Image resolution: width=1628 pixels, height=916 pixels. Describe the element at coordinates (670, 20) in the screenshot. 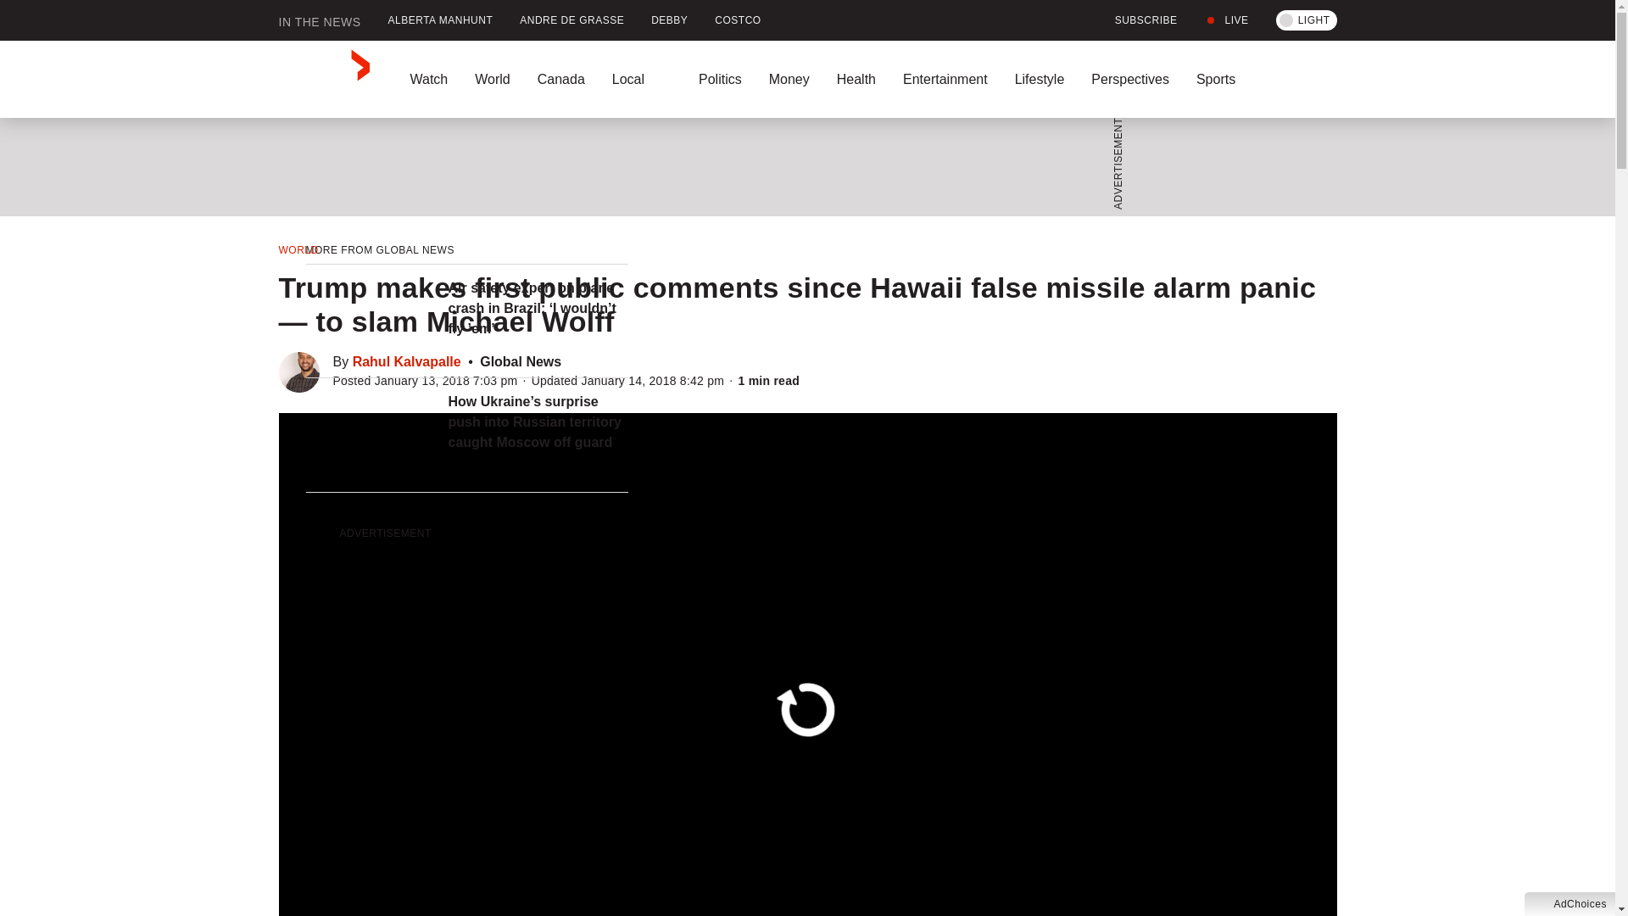

I see `DEBBY` at that location.